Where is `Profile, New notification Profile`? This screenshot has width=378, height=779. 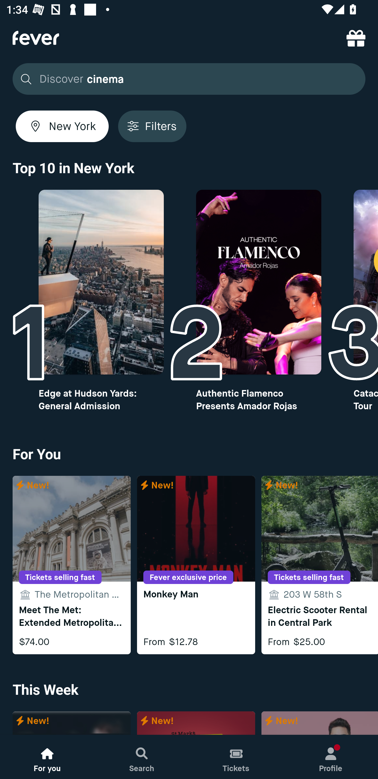 Profile, New notification Profile is located at coordinates (331, 757).